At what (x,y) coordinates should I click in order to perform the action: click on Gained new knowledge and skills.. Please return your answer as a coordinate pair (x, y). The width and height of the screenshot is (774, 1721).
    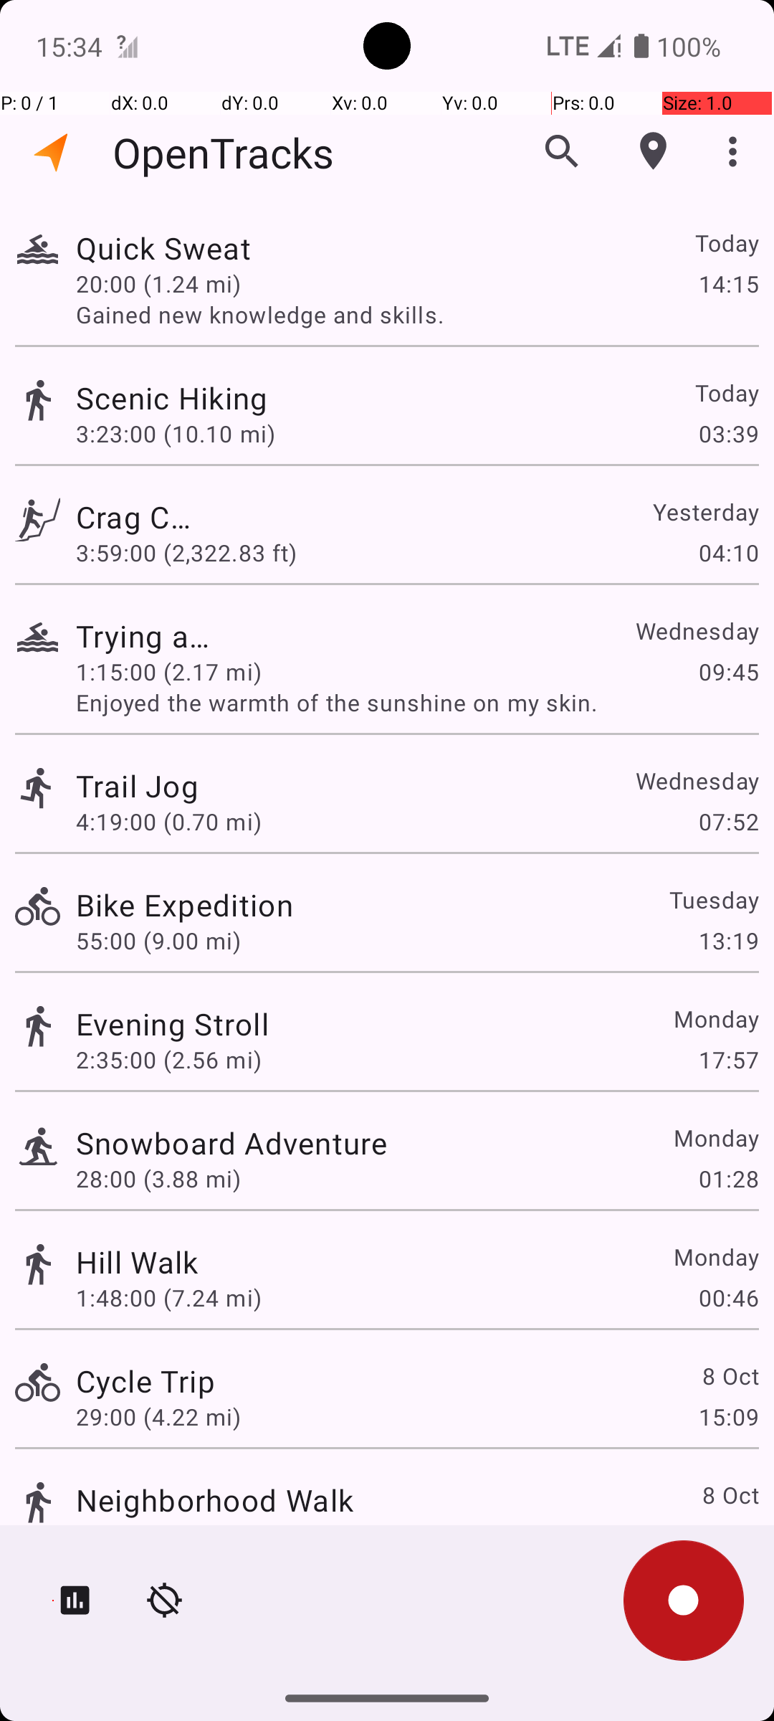
    Looking at the image, I should click on (417, 314).